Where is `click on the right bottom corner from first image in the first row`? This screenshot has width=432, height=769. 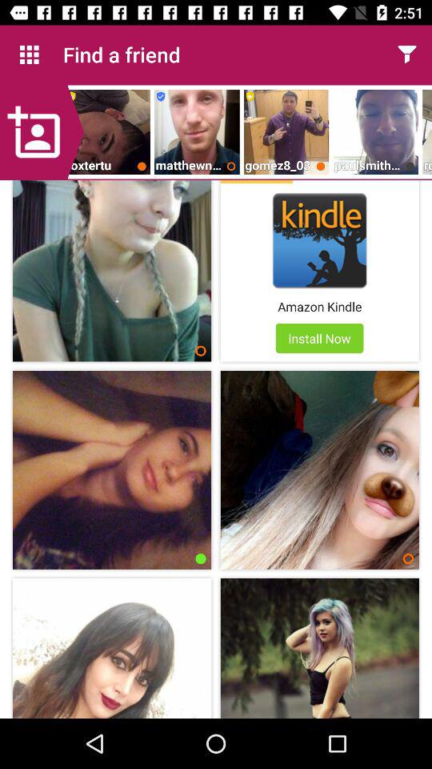 click on the right bottom corner from first image in the first row is located at coordinates (202, 351).